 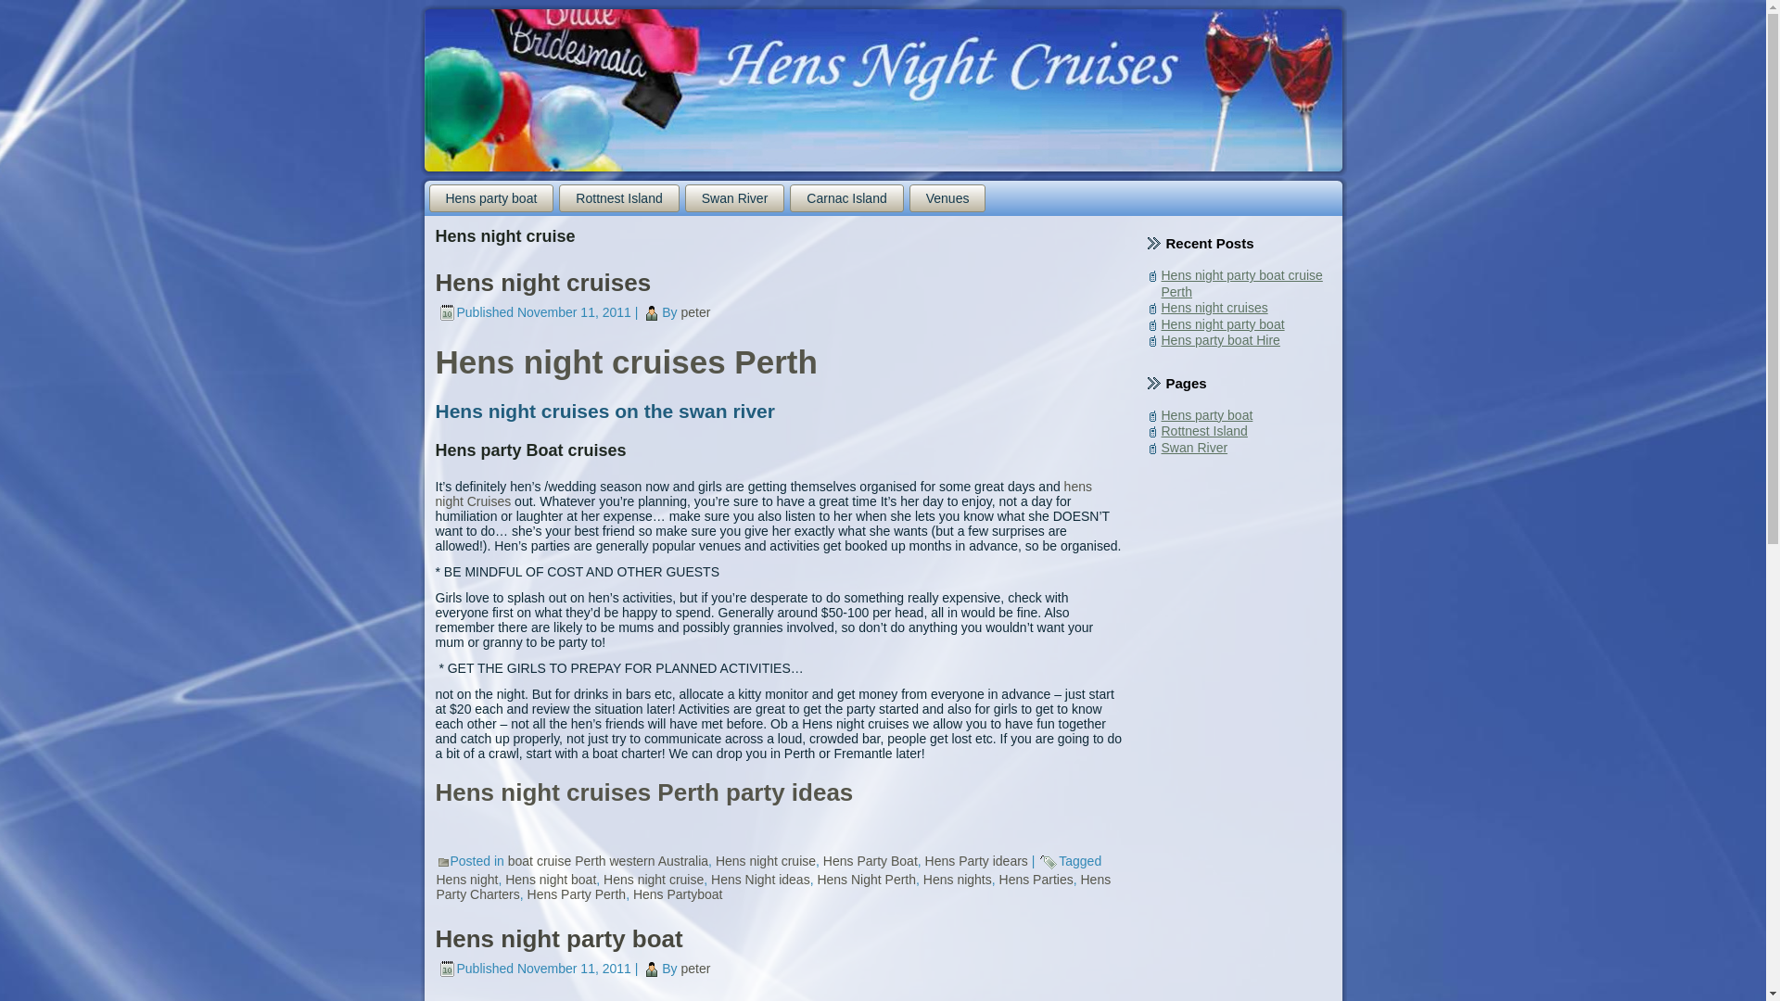 I want to click on Rottnest Island, so click(x=1203, y=431).